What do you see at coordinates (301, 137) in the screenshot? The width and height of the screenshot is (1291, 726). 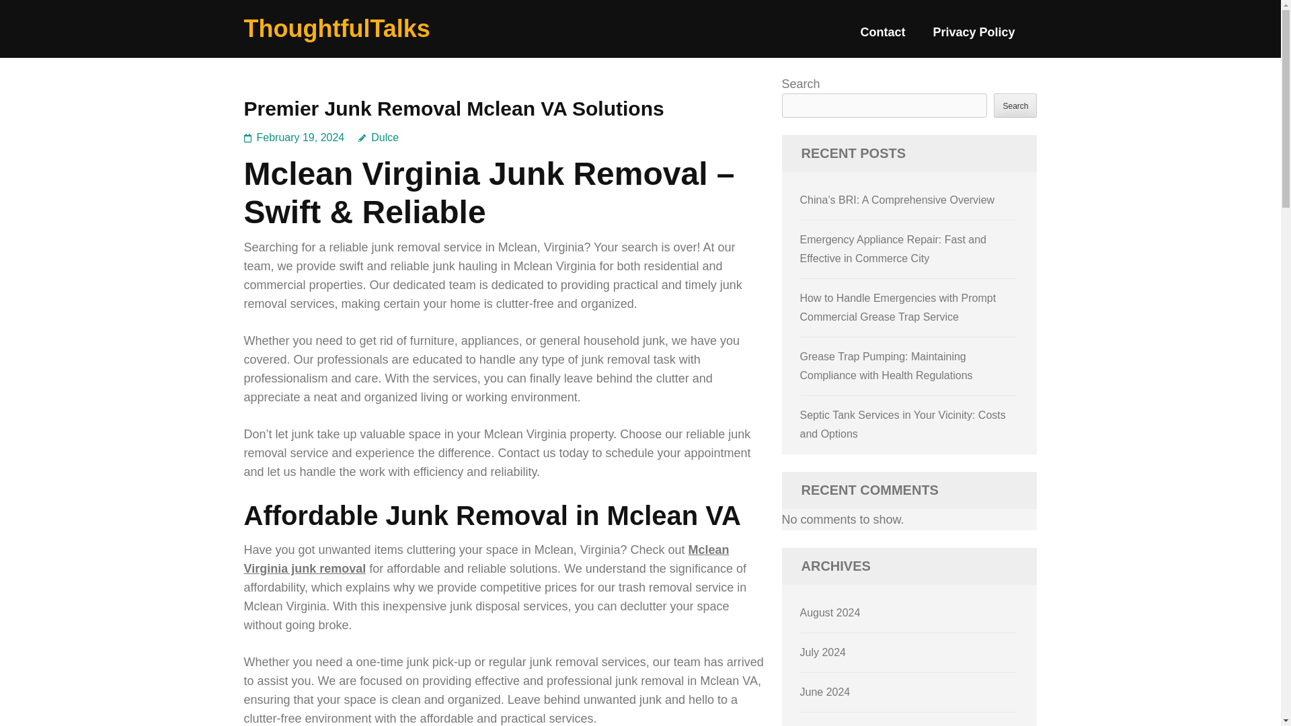 I see `February 19, 2024` at bounding box center [301, 137].